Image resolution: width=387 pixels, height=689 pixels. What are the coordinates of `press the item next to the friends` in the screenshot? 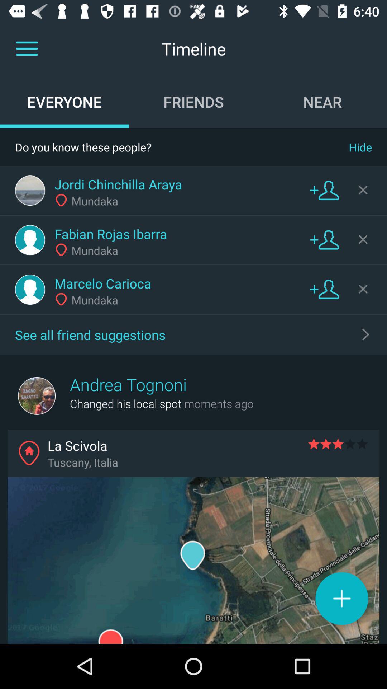 It's located at (64, 102).